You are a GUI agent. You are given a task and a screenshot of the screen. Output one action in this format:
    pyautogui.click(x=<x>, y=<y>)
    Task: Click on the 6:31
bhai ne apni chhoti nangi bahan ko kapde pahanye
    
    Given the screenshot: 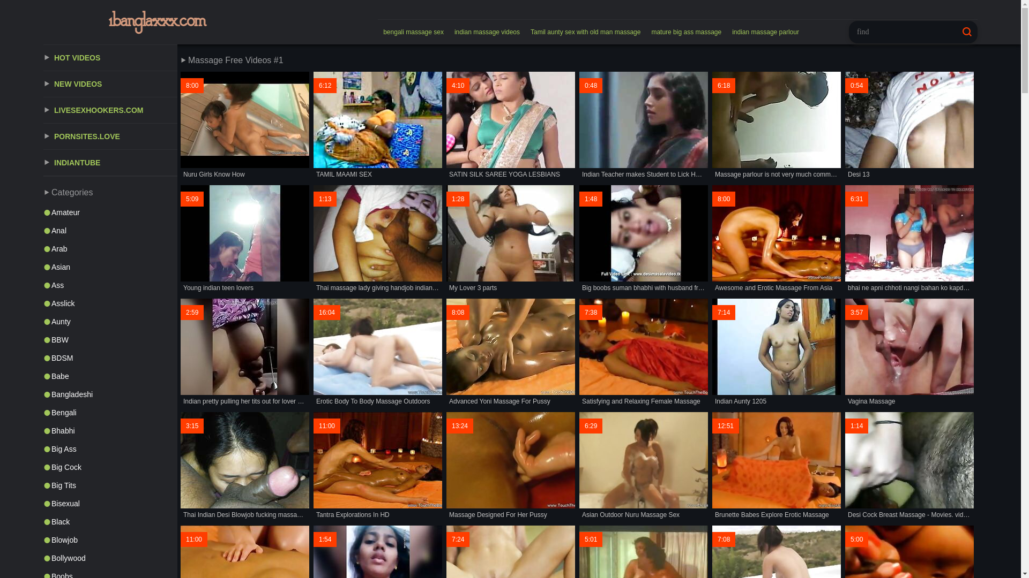 What is the action you would take?
    pyautogui.click(x=909, y=240)
    